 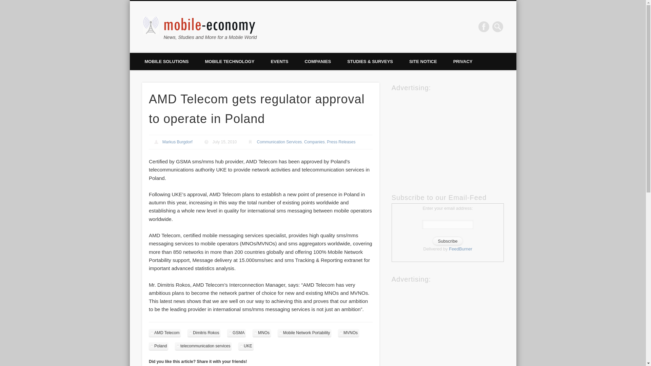 What do you see at coordinates (484, 26) in the screenshot?
I see `Facebook` at bounding box center [484, 26].